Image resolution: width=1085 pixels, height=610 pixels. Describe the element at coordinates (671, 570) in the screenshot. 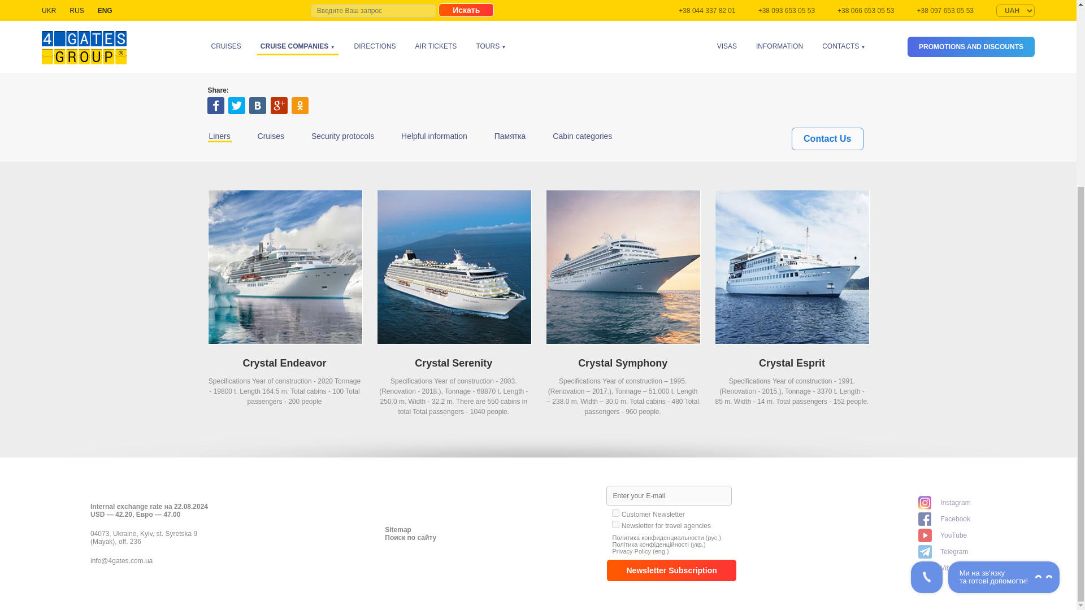

I see `Newsletter Subscription` at that location.